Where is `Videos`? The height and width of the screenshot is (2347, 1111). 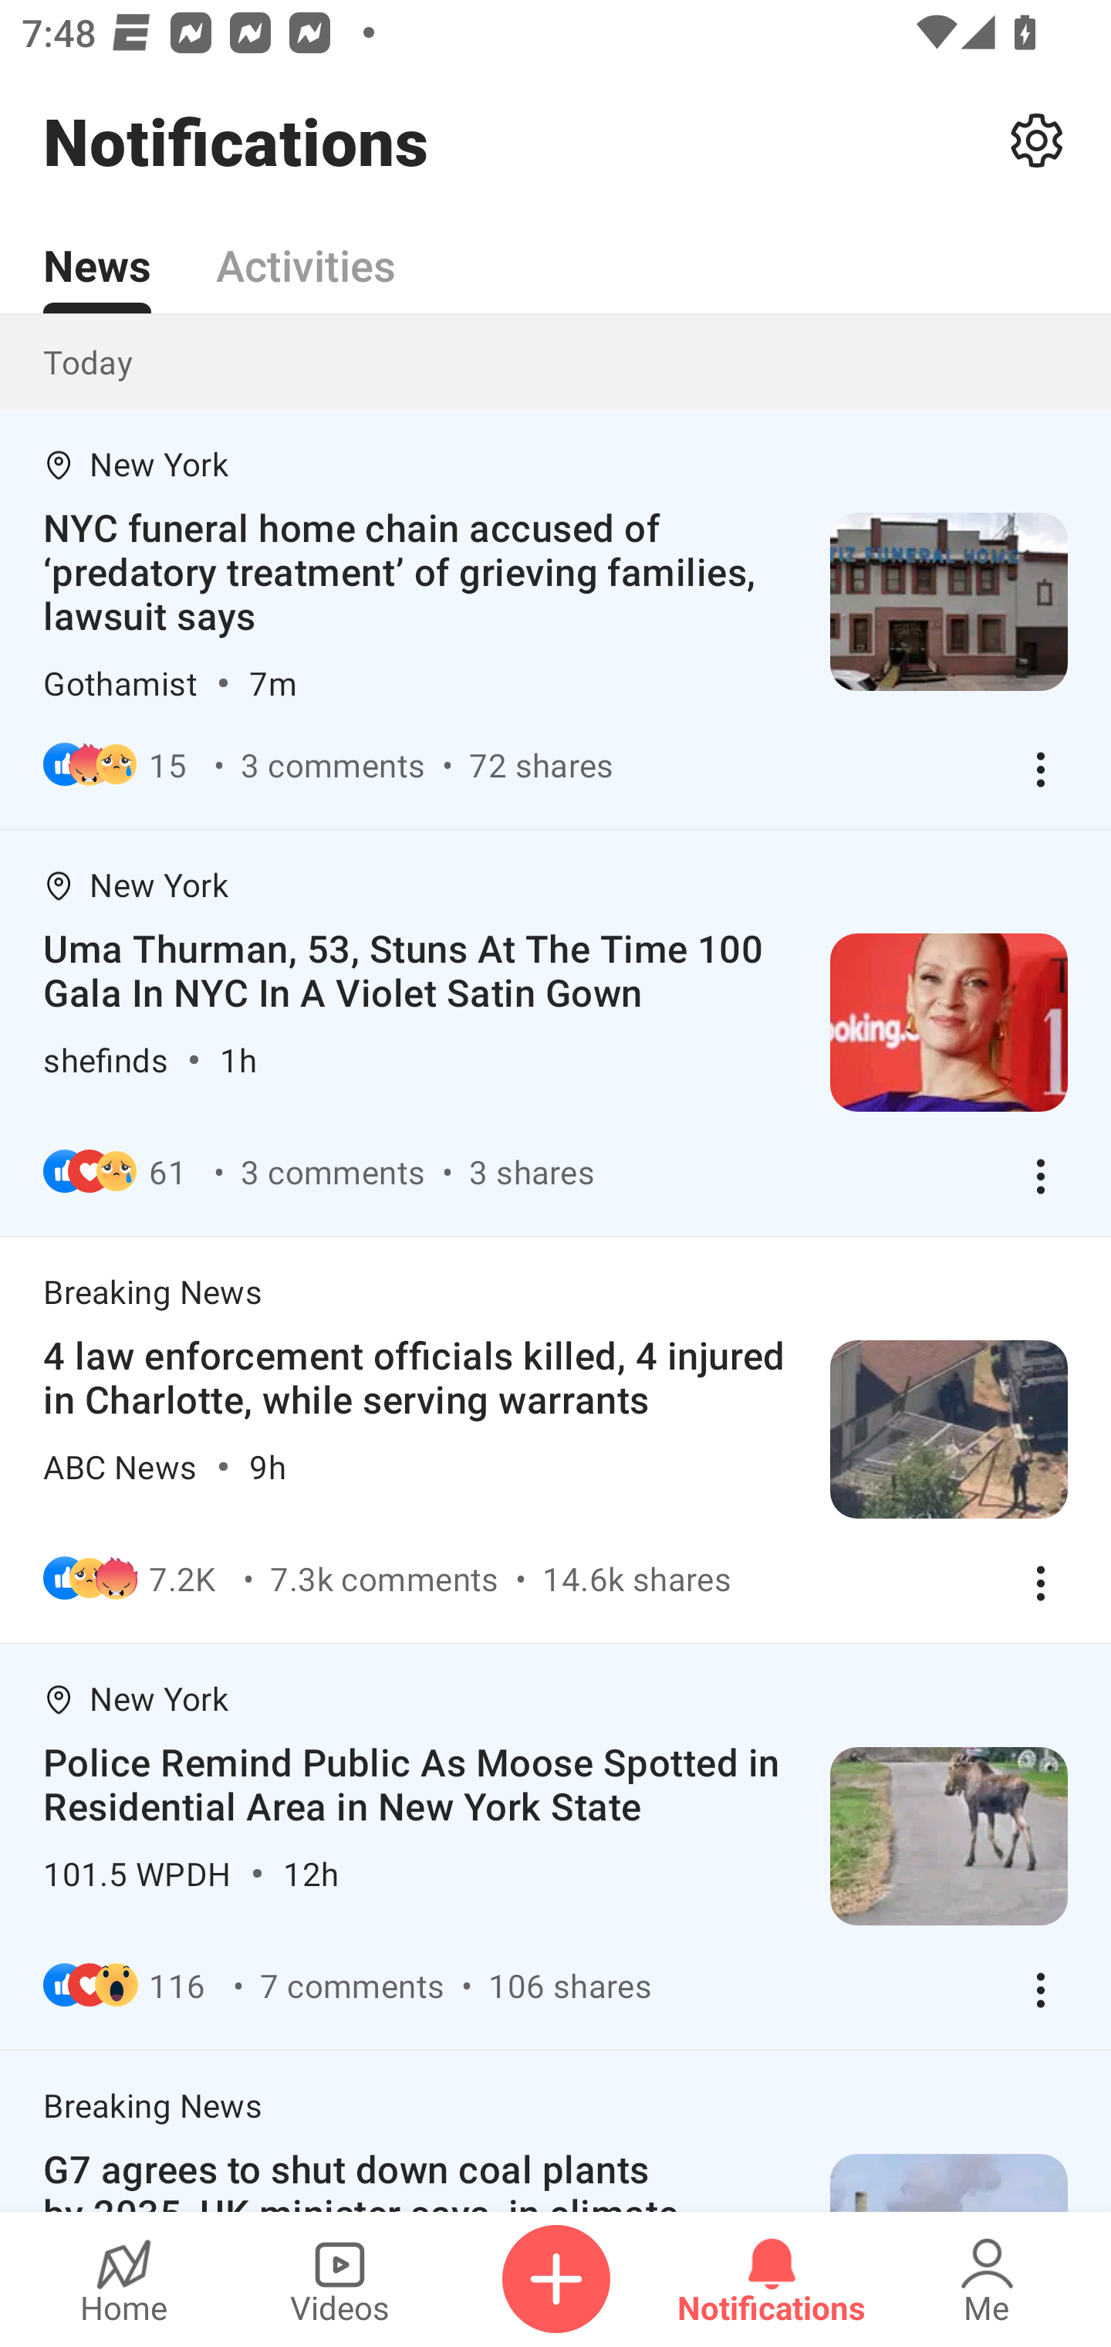
Videos is located at coordinates (339, 2279).